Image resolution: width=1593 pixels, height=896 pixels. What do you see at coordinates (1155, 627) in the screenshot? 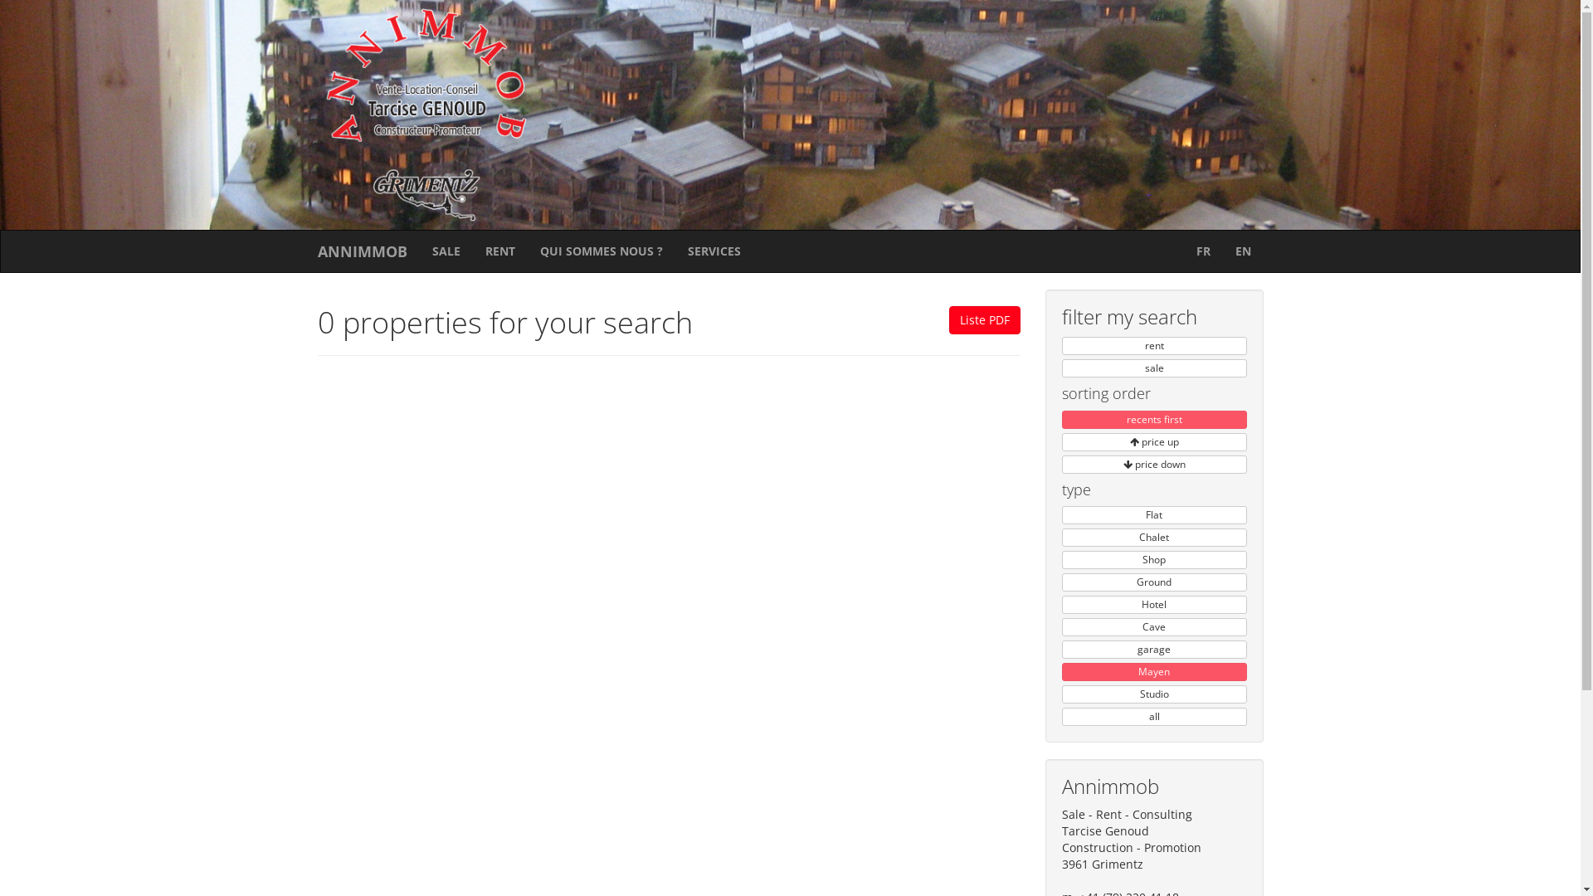
I see `Cave` at bounding box center [1155, 627].